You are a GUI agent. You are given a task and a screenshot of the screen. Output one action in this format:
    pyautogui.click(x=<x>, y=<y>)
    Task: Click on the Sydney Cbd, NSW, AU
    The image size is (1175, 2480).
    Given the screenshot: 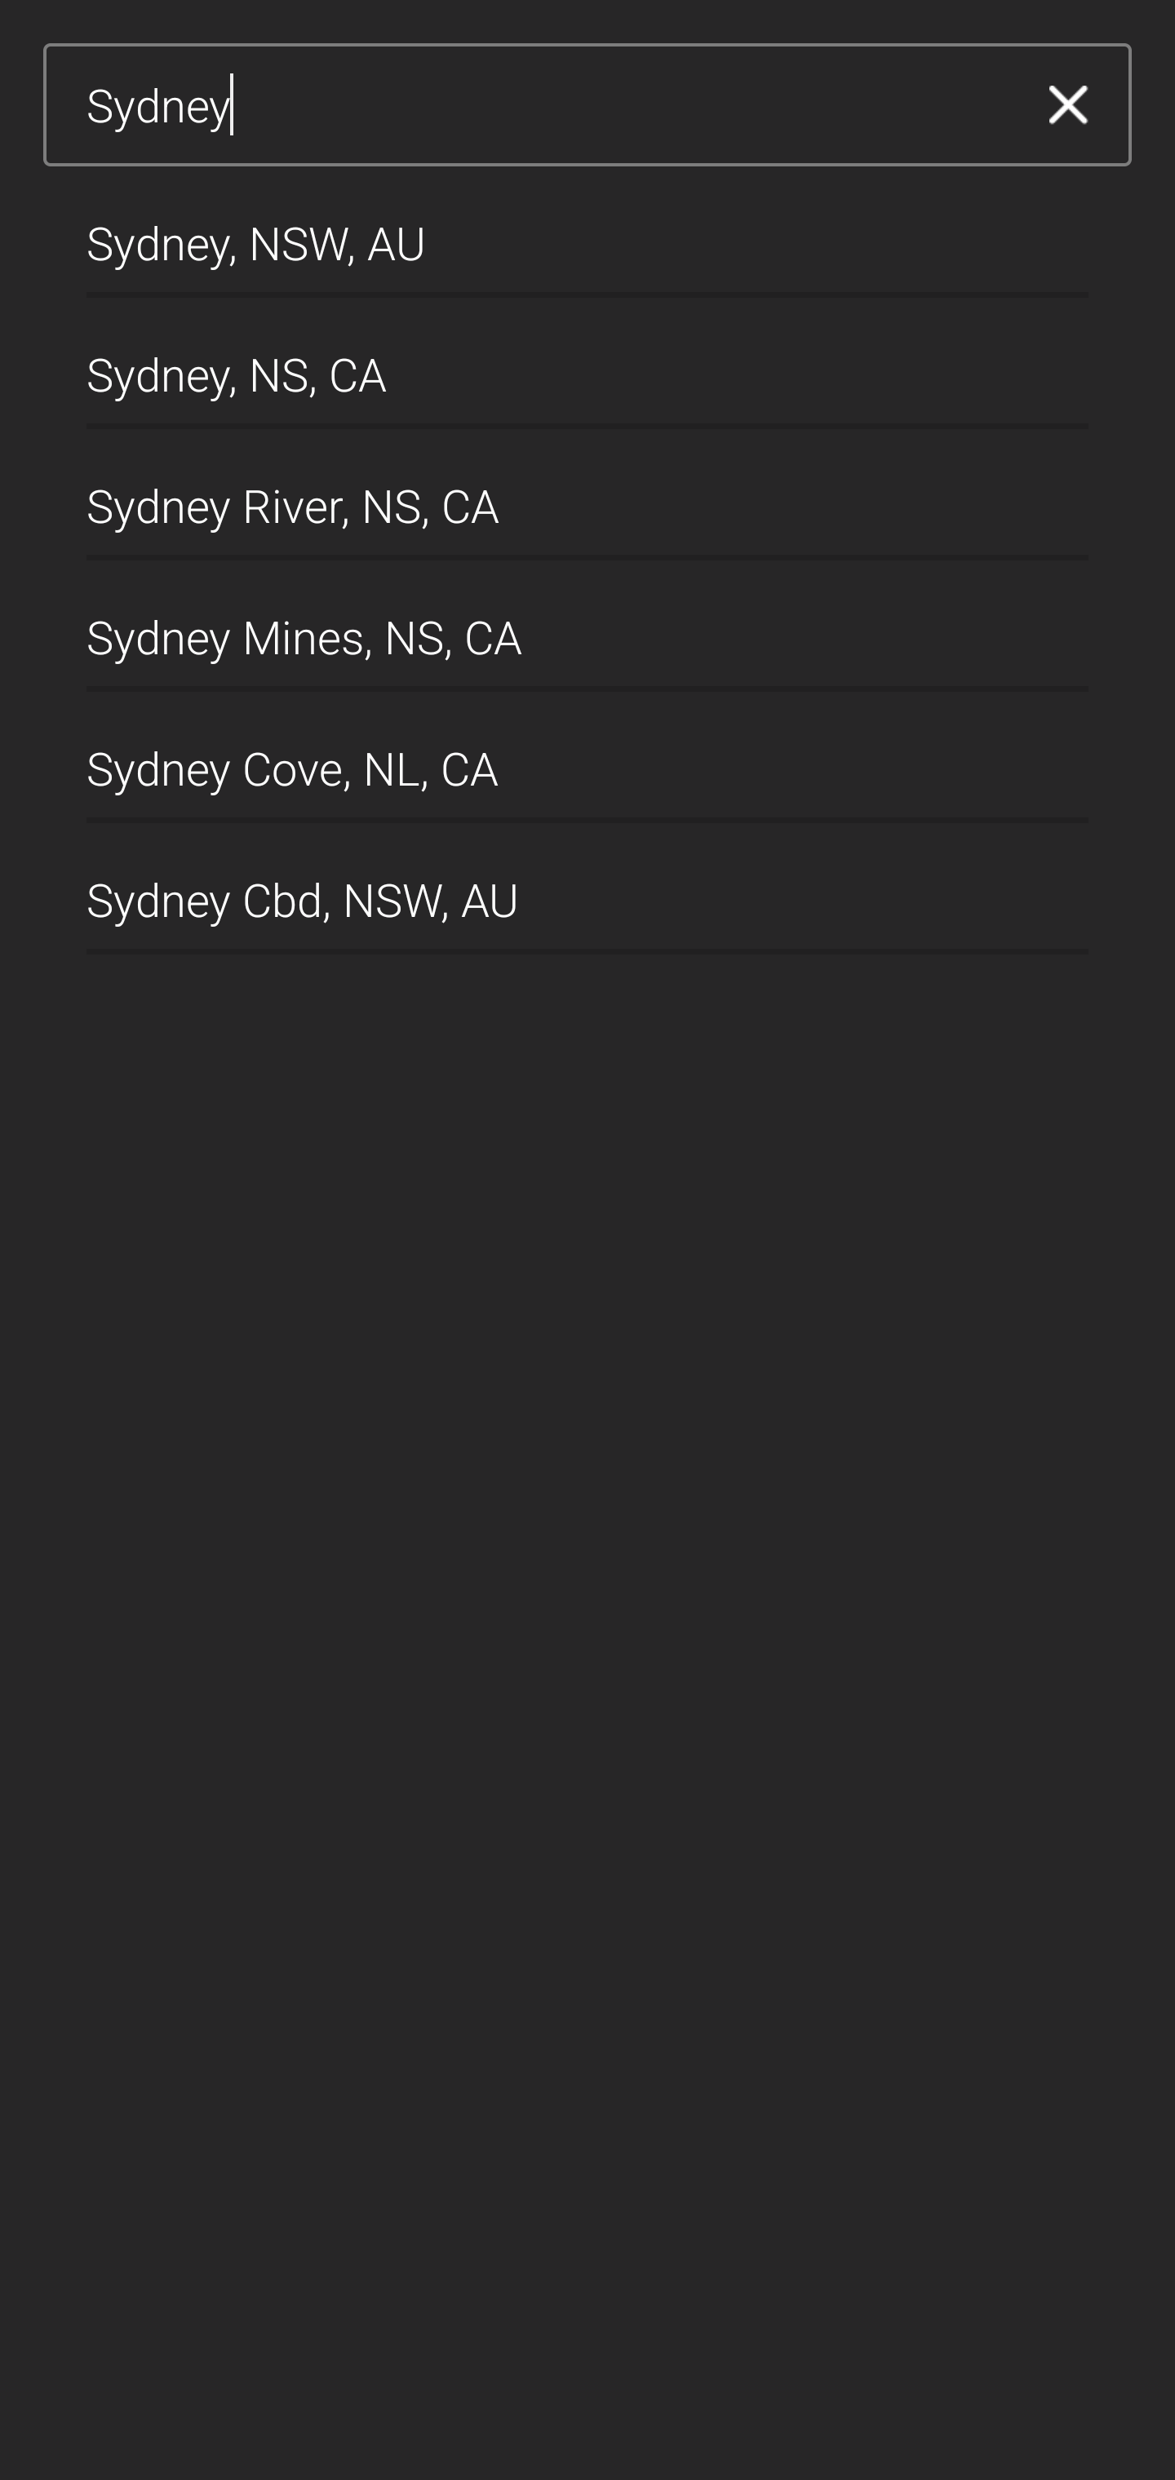 What is the action you would take?
    pyautogui.click(x=587, y=889)
    